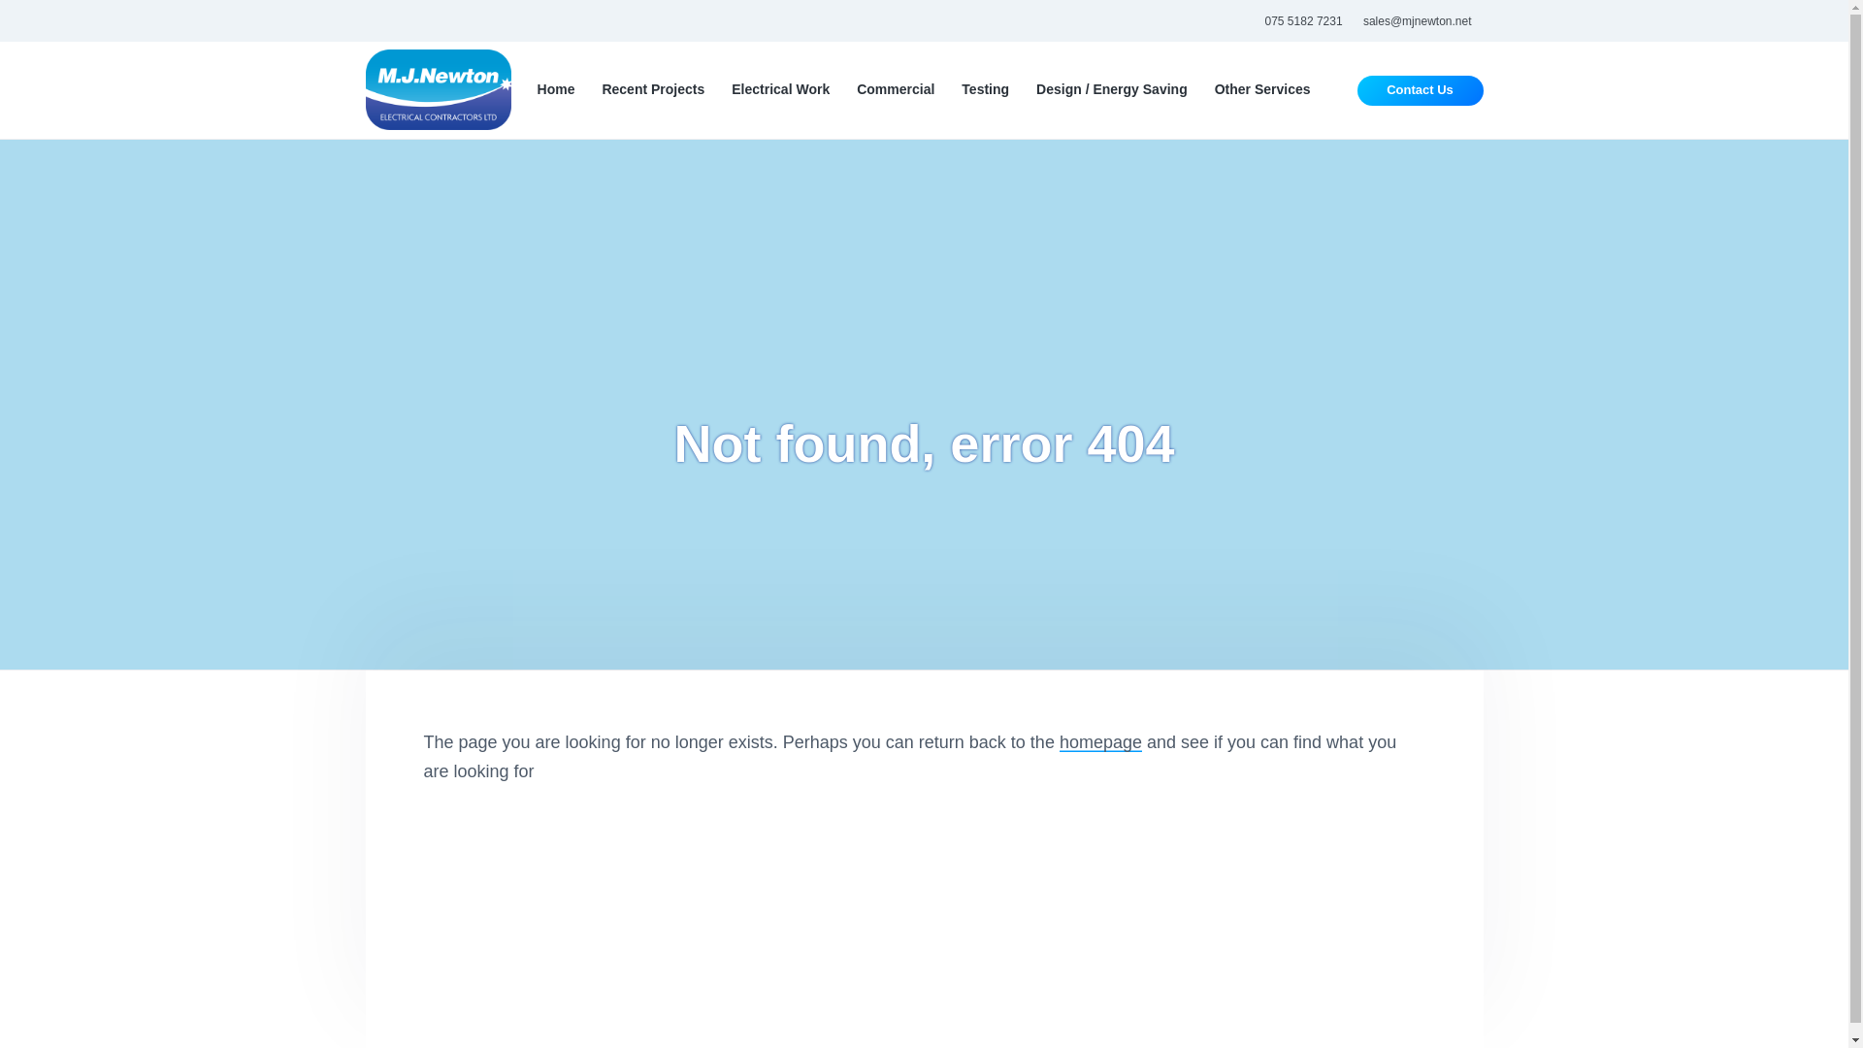 Image resolution: width=1863 pixels, height=1048 pixels. What do you see at coordinates (1421, 90) in the screenshot?
I see `Contact Us` at bounding box center [1421, 90].